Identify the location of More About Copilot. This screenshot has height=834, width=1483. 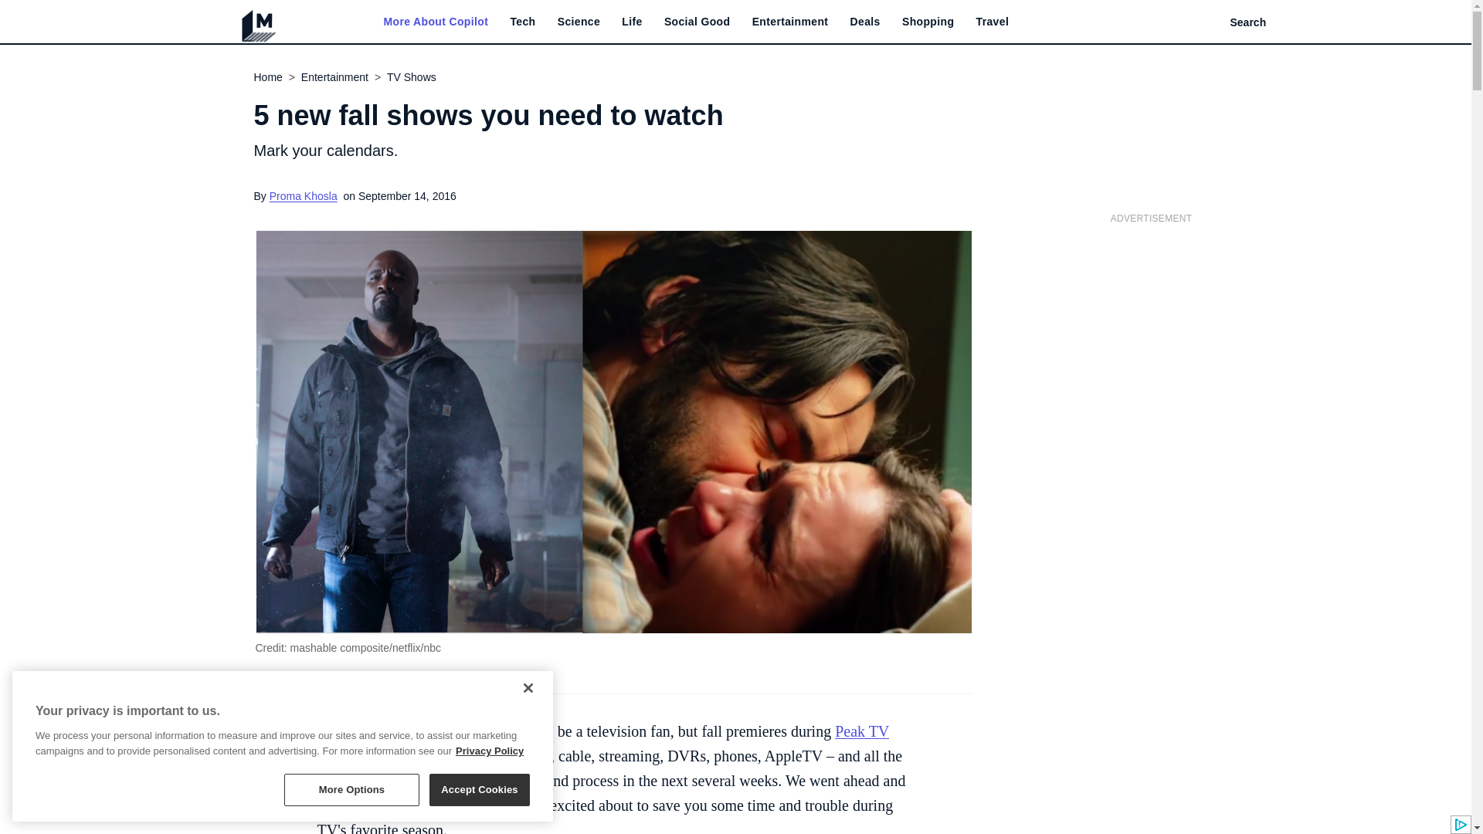
(435, 22).